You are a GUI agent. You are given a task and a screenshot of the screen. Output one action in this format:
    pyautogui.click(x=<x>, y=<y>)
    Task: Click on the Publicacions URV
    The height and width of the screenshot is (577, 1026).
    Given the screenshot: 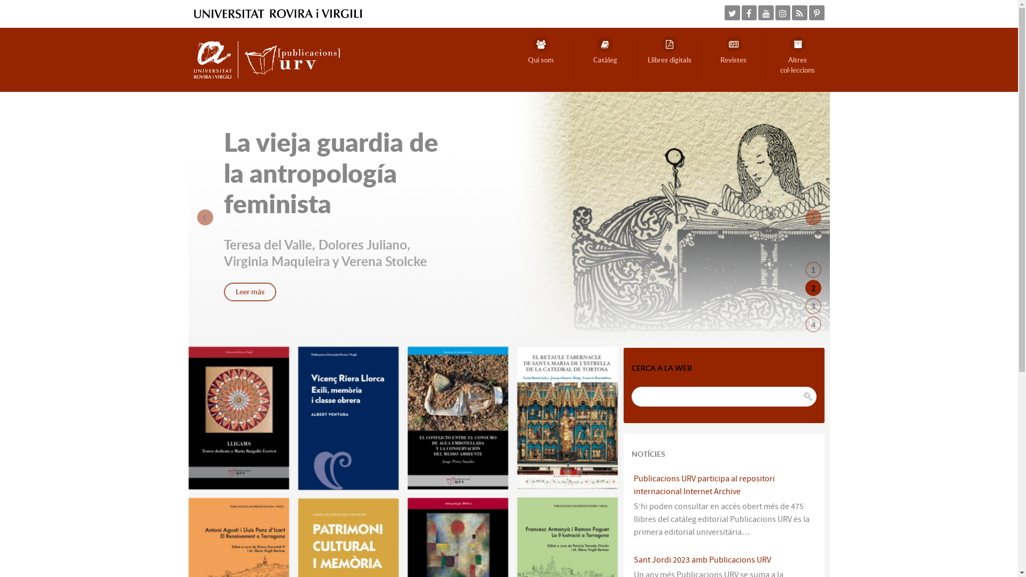 What is the action you would take?
    pyautogui.click(x=266, y=59)
    